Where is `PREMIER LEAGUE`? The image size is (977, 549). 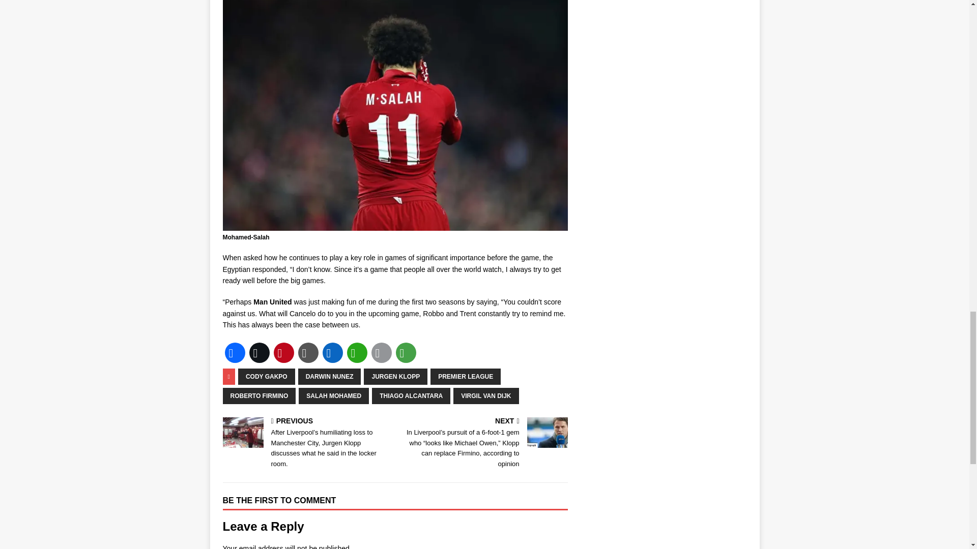
PREMIER LEAGUE is located at coordinates (465, 376).